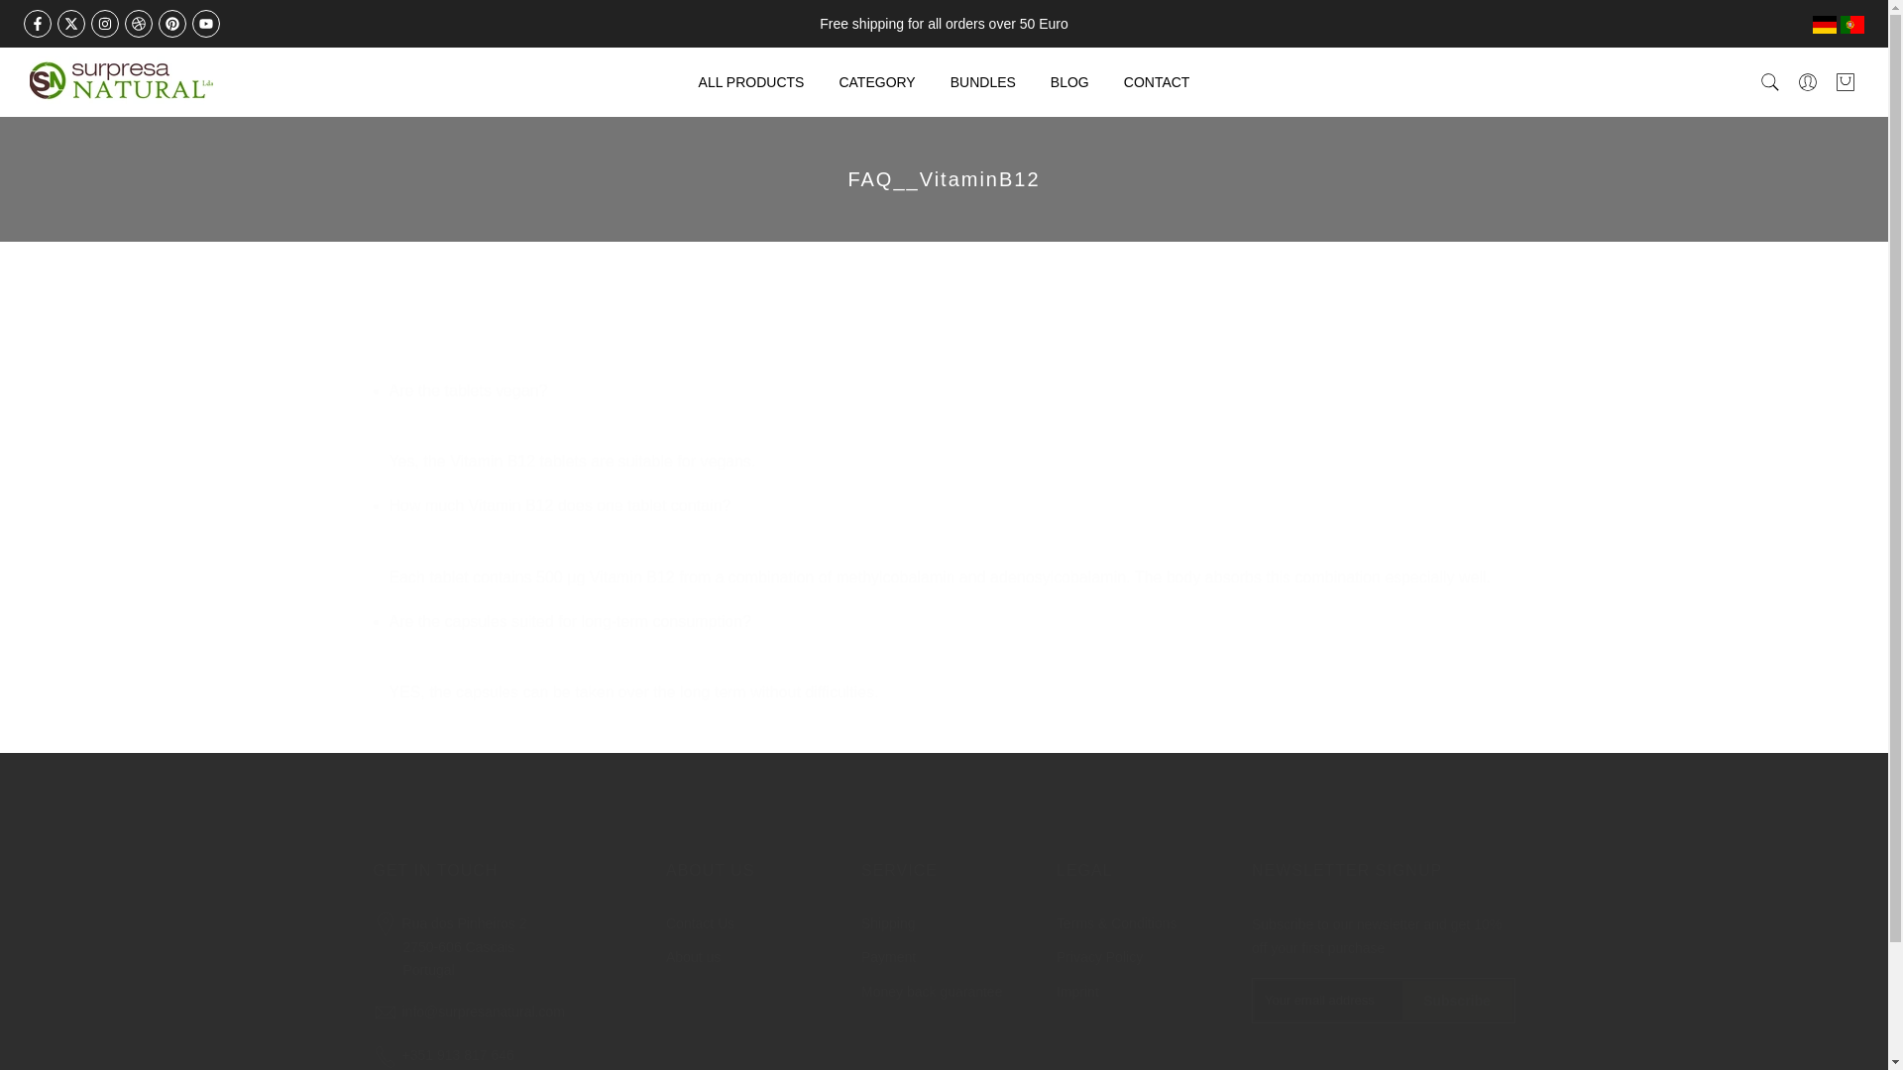 The image size is (1903, 1070). What do you see at coordinates (105, 23) in the screenshot?
I see `Follow on Instagram` at bounding box center [105, 23].